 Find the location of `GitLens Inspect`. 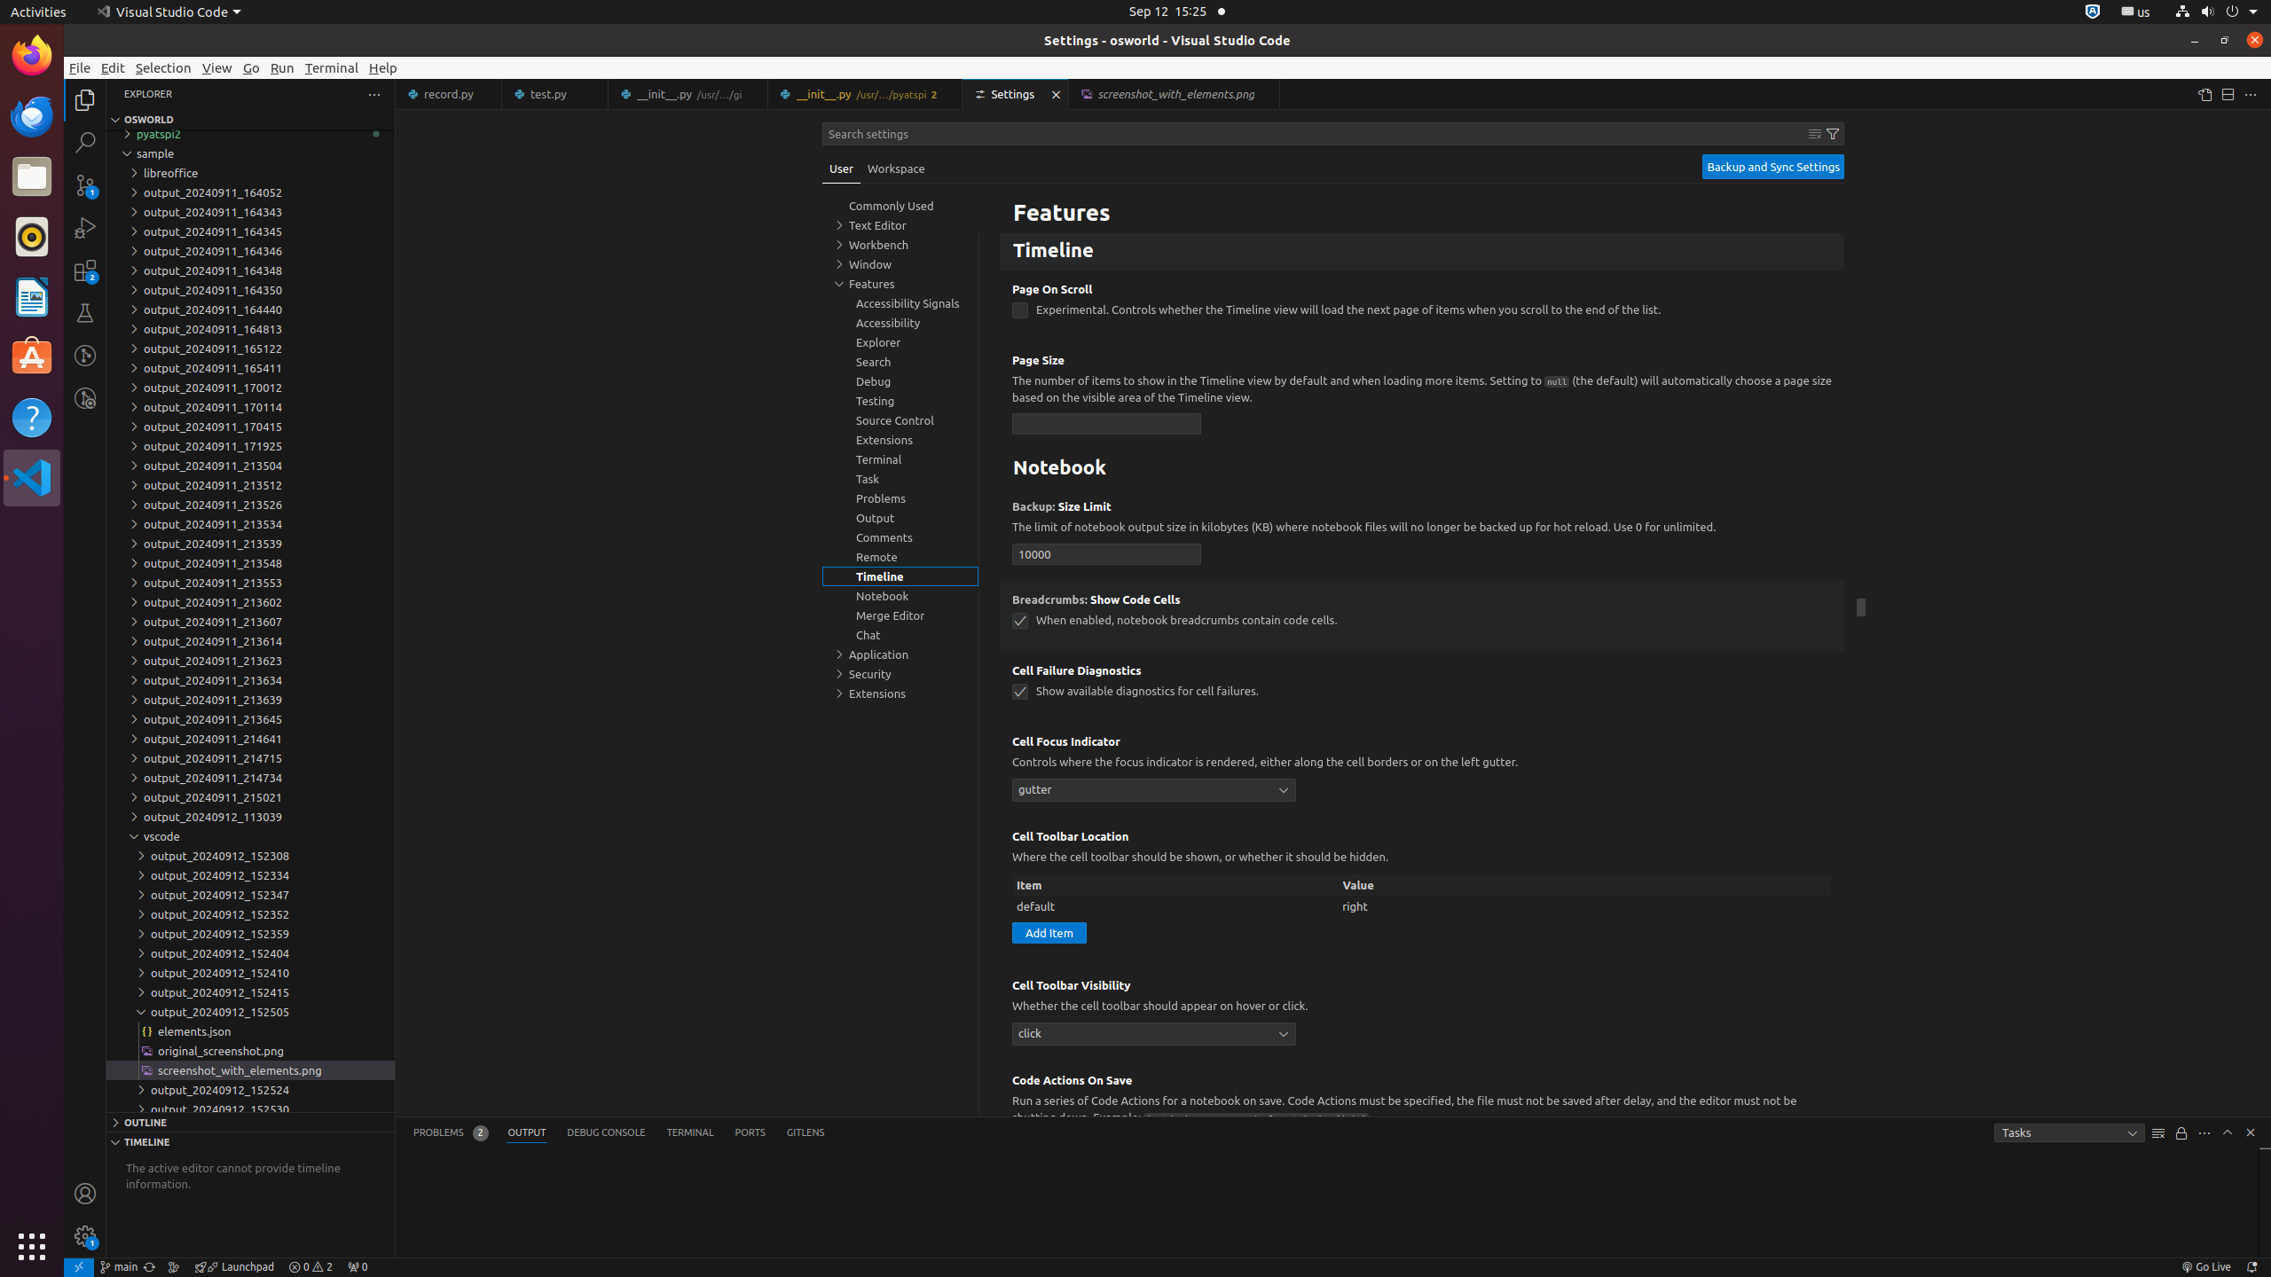

GitLens Inspect is located at coordinates (85, 398).